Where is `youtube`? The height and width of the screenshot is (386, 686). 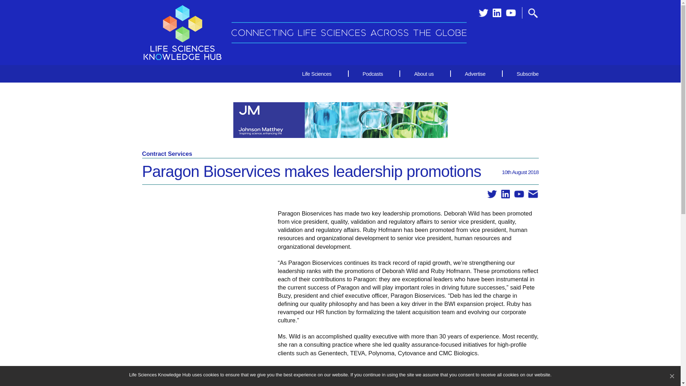
youtube is located at coordinates (519, 194).